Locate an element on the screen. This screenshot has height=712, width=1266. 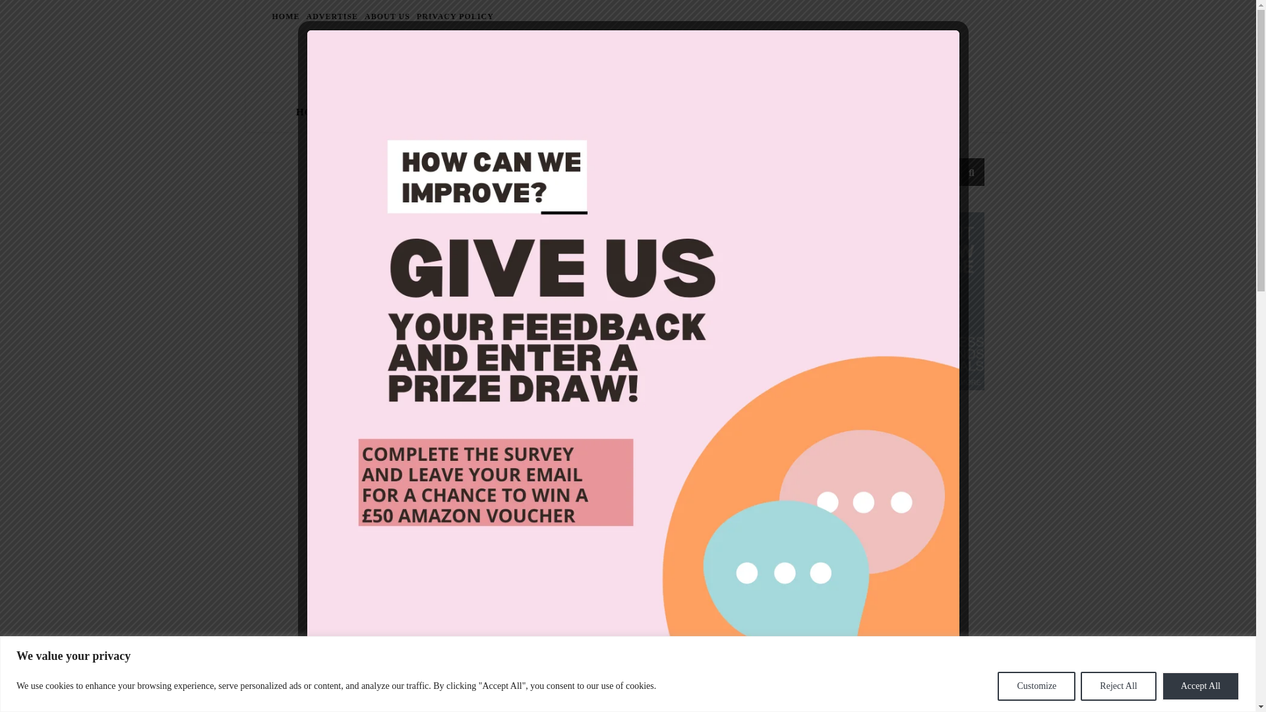
PRIVACY POLICY is located at coordinates (454, 16).